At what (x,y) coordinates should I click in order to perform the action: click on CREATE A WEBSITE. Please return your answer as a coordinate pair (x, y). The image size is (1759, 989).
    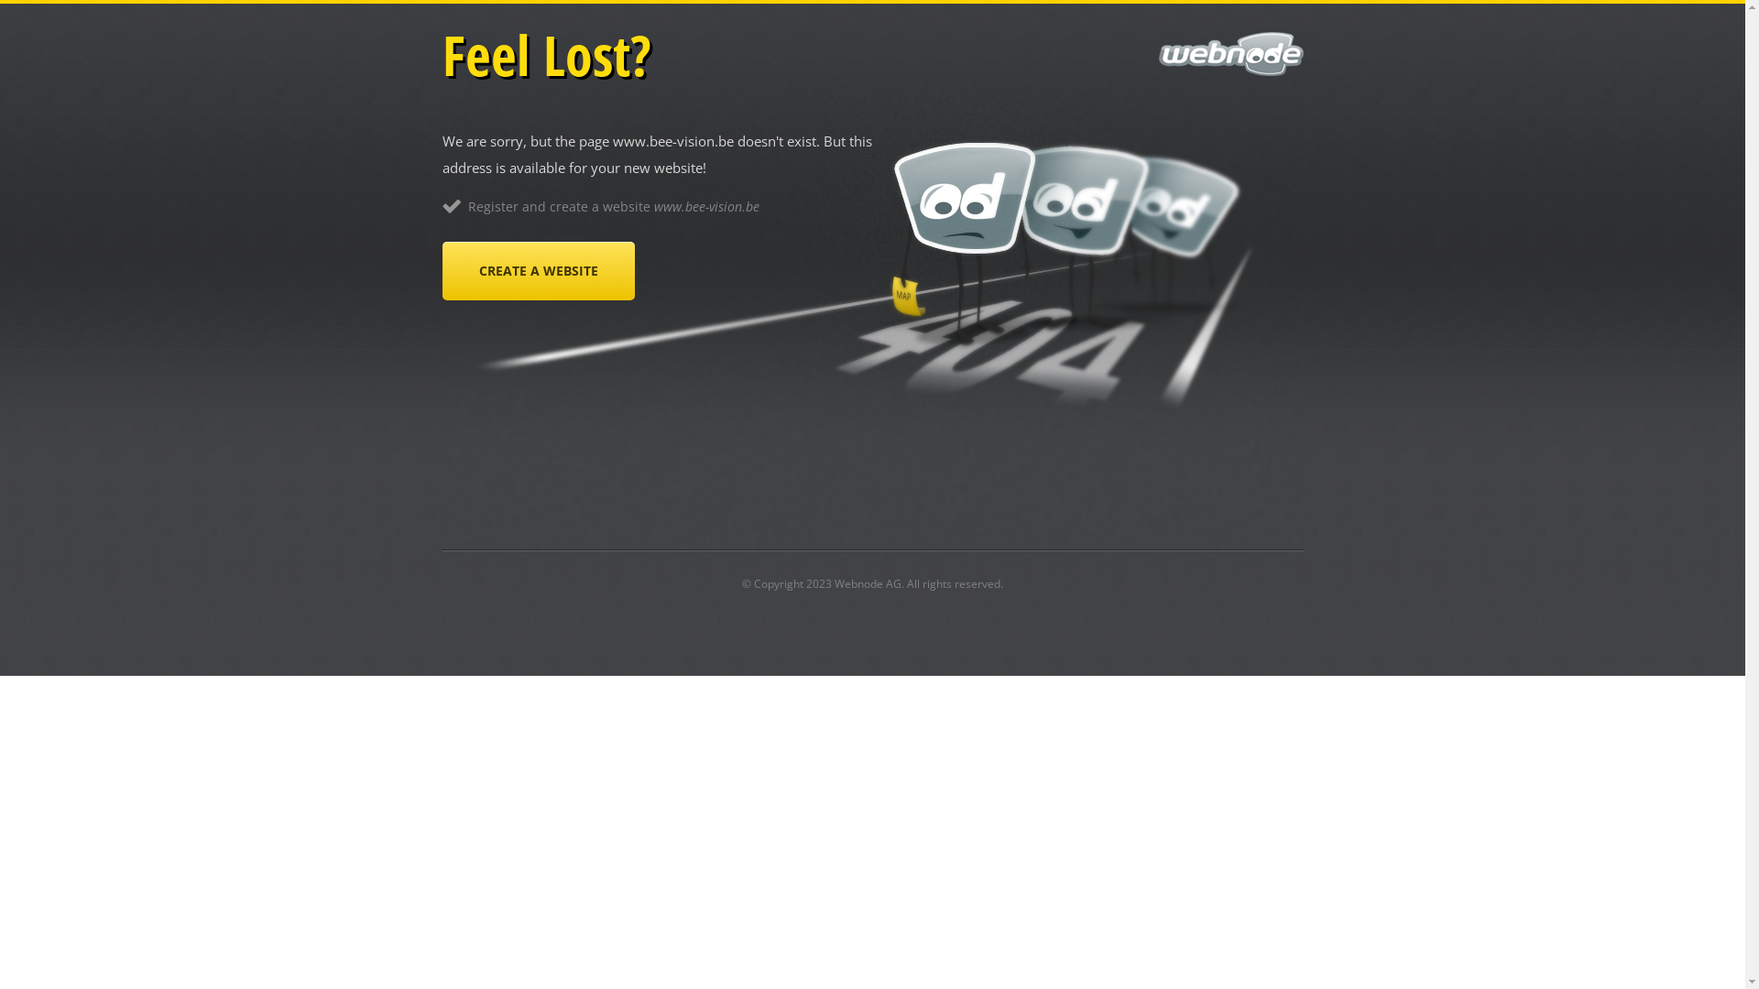
    Looking at the image, I should click on (538, 271).